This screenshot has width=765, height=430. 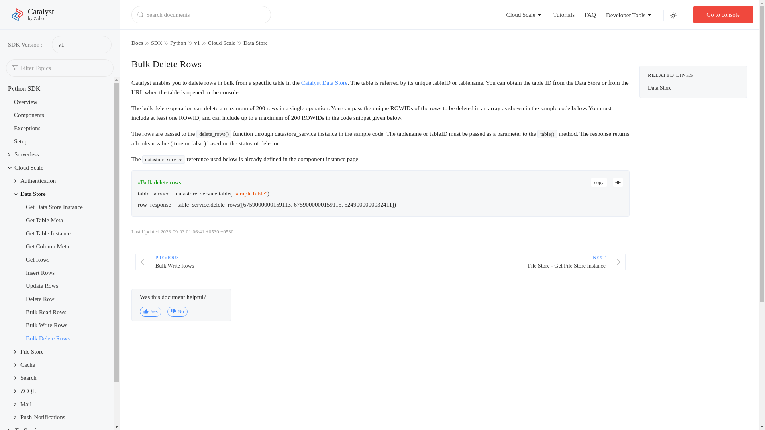 I want to click on Search documents, so click(x=590, y=15).